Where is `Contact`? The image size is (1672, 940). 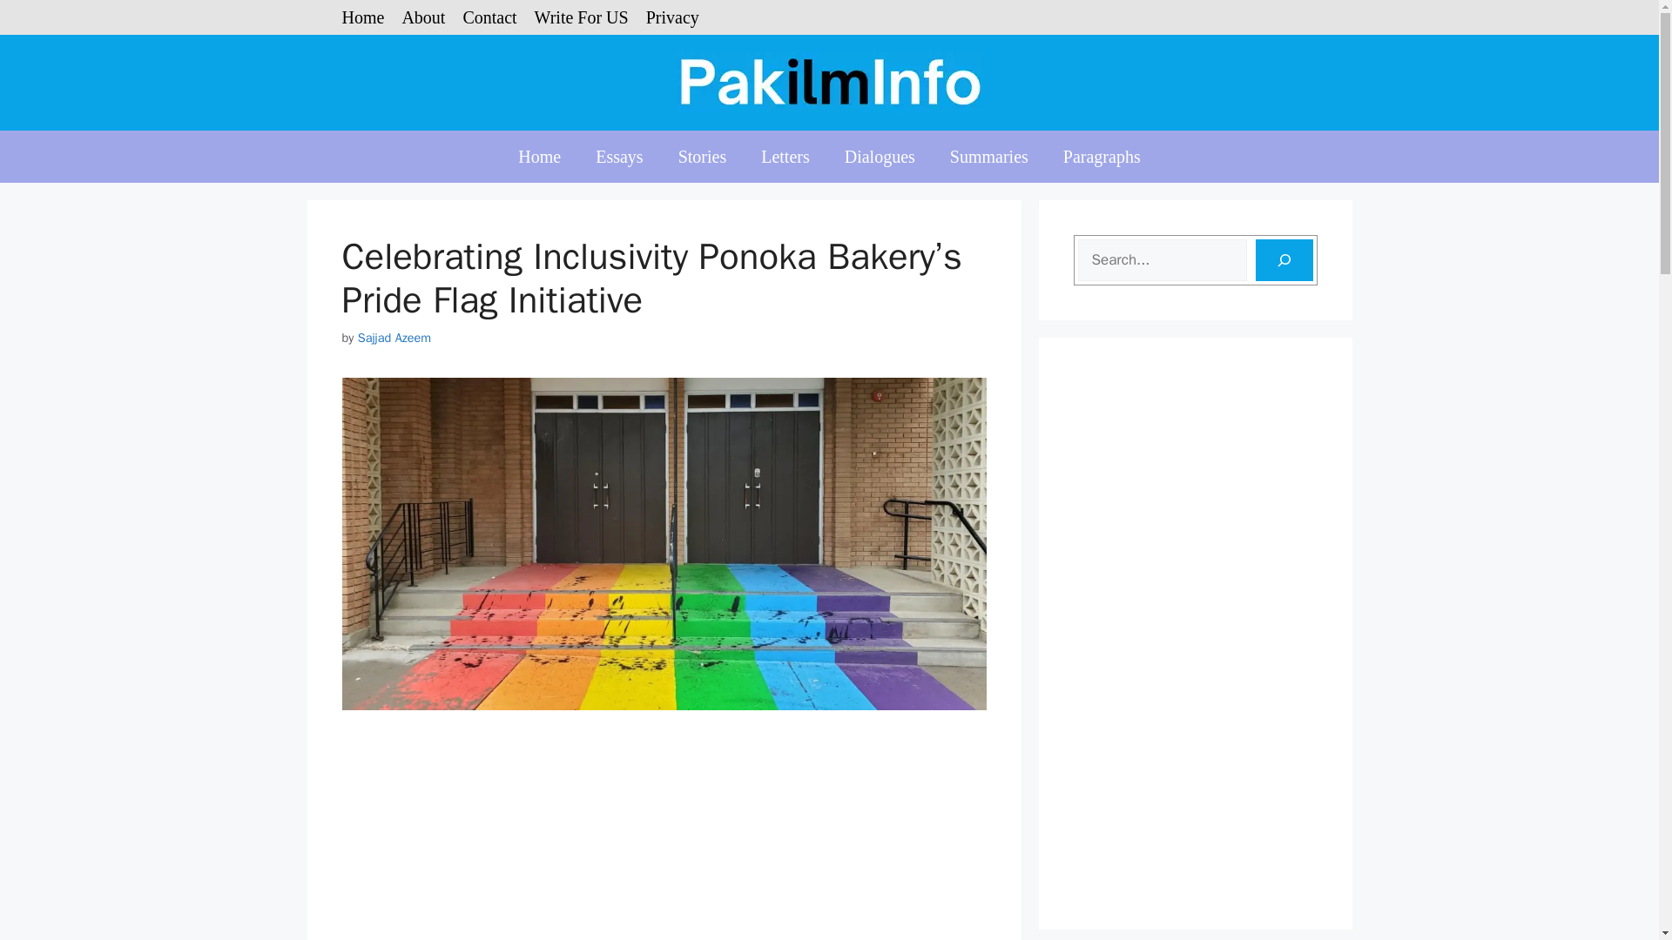
Contact is located at coordinates (489, 17).